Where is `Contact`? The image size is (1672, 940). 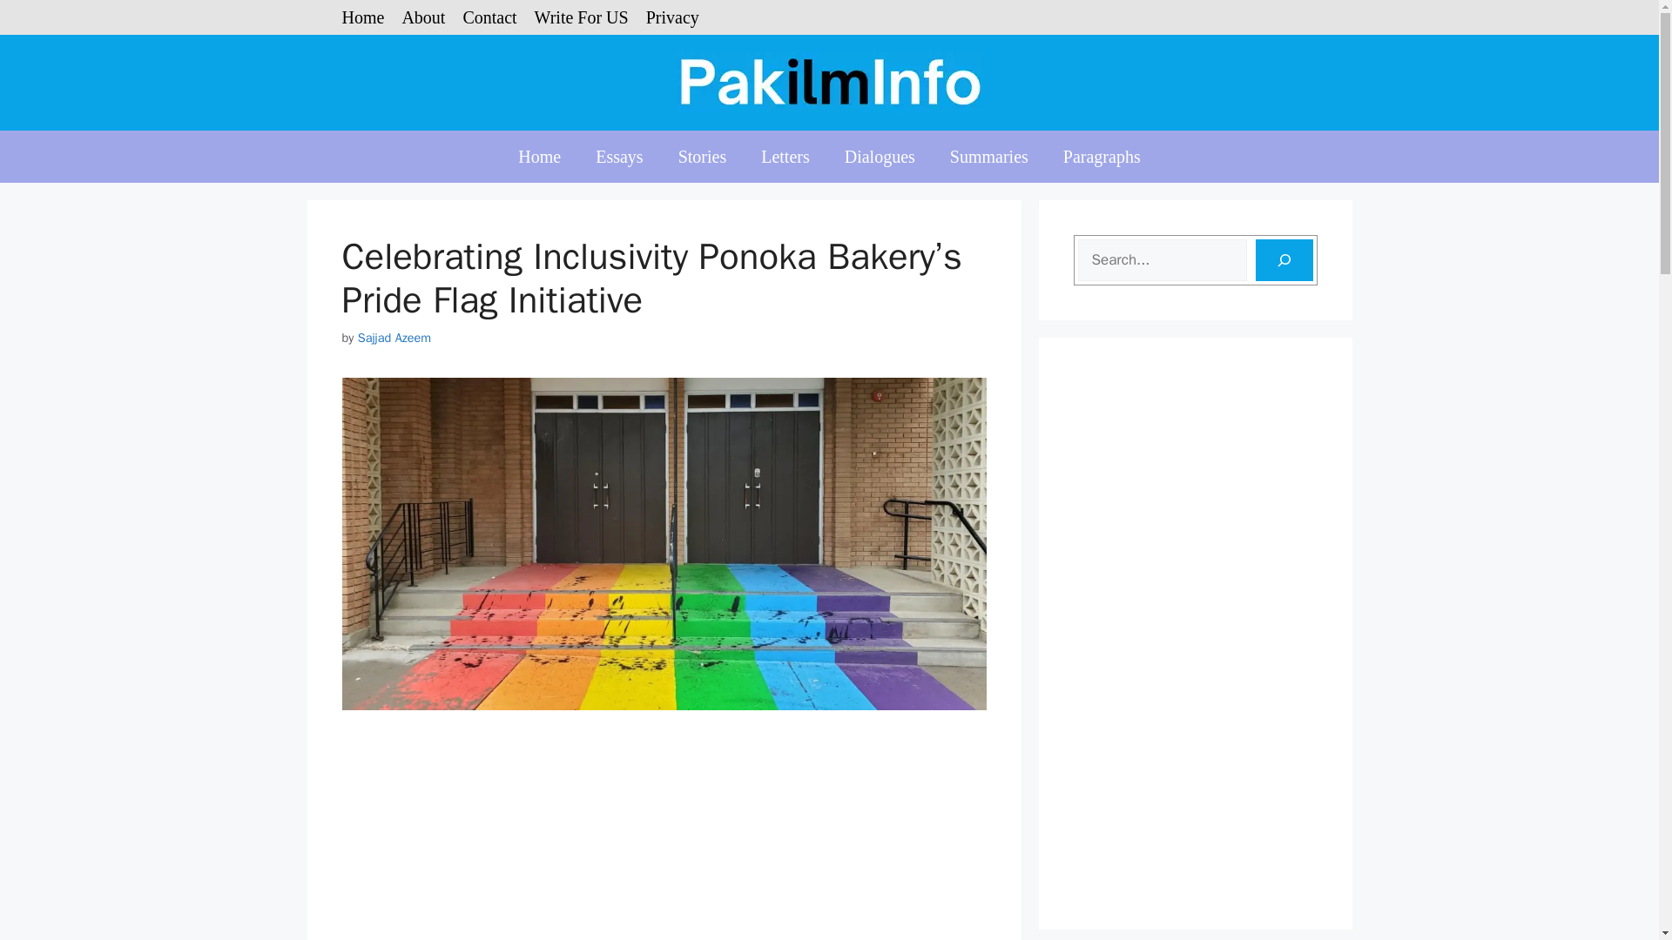
Contact is located at coordinates (489, 17).